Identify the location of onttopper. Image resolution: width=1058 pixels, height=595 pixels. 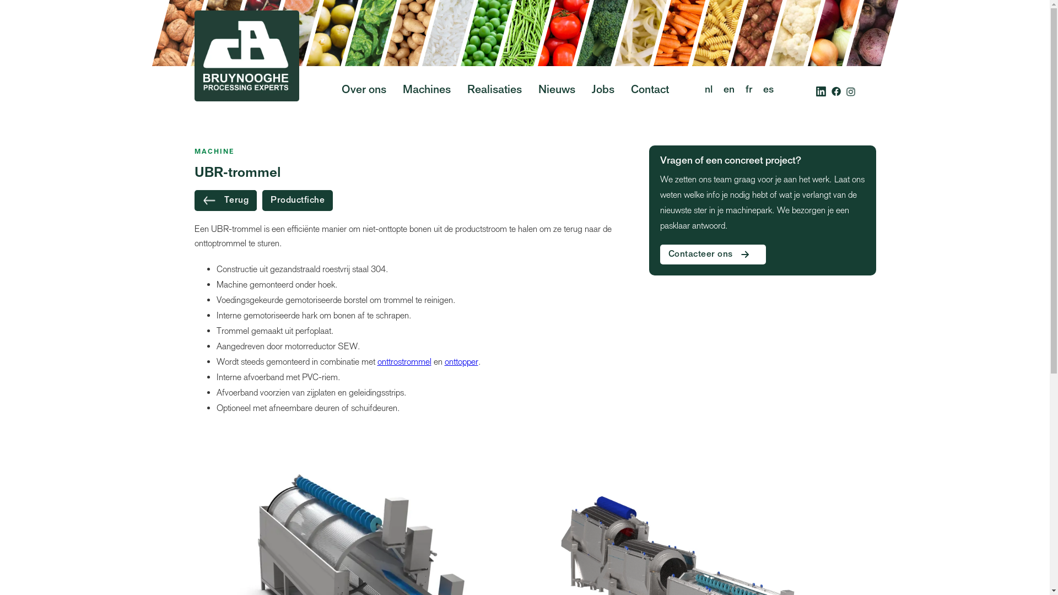
(461, 361).